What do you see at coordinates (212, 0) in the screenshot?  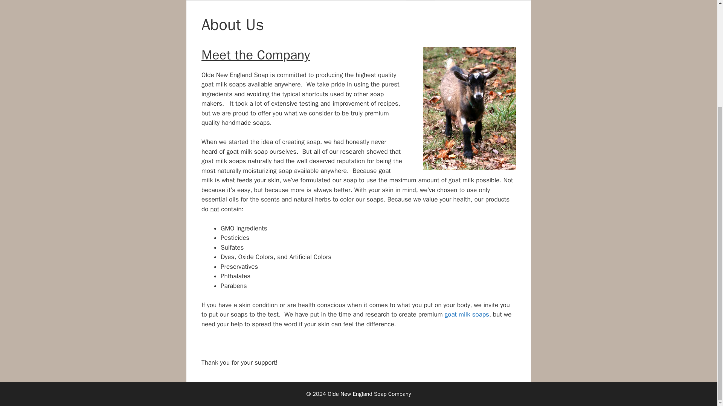 I see `Home` at bounding box center [212, 0].